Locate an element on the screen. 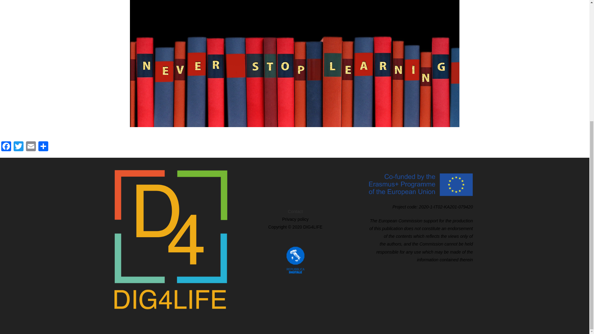  Twitter is located at coordinates (19, 147).